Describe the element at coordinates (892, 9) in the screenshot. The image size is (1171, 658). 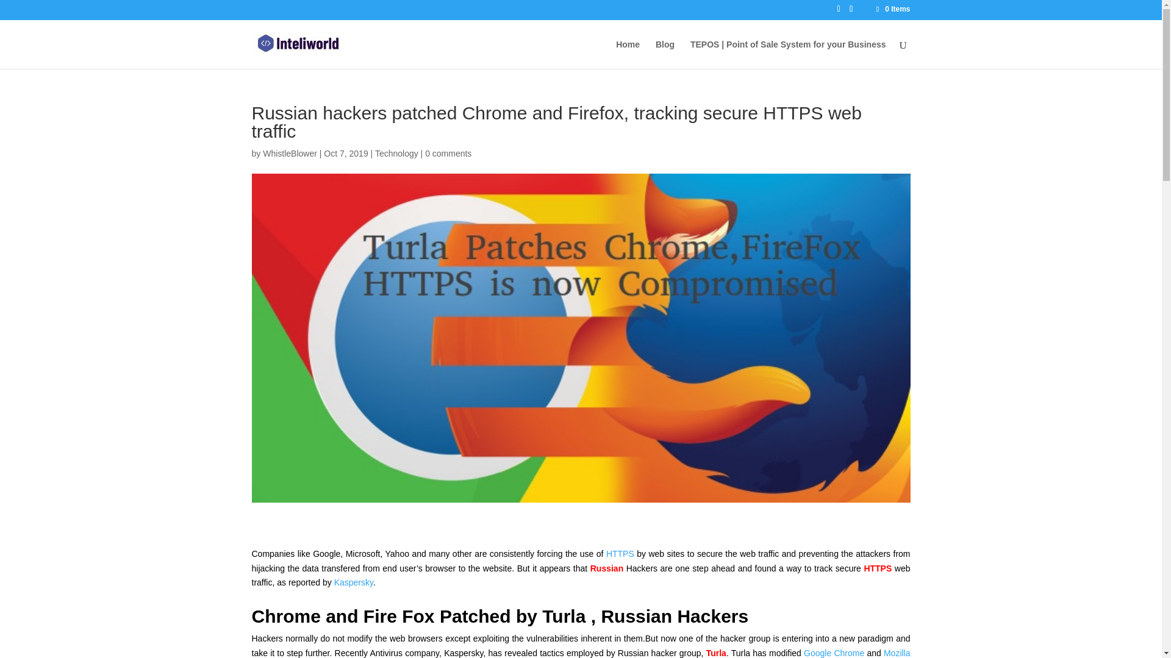
I see `0 Items` at that location.